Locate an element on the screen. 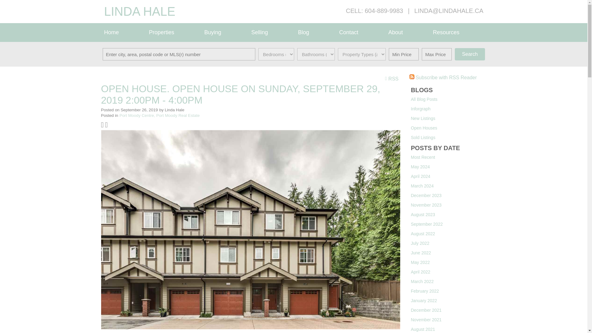  March 2024 is located at coordinates (422, 186).